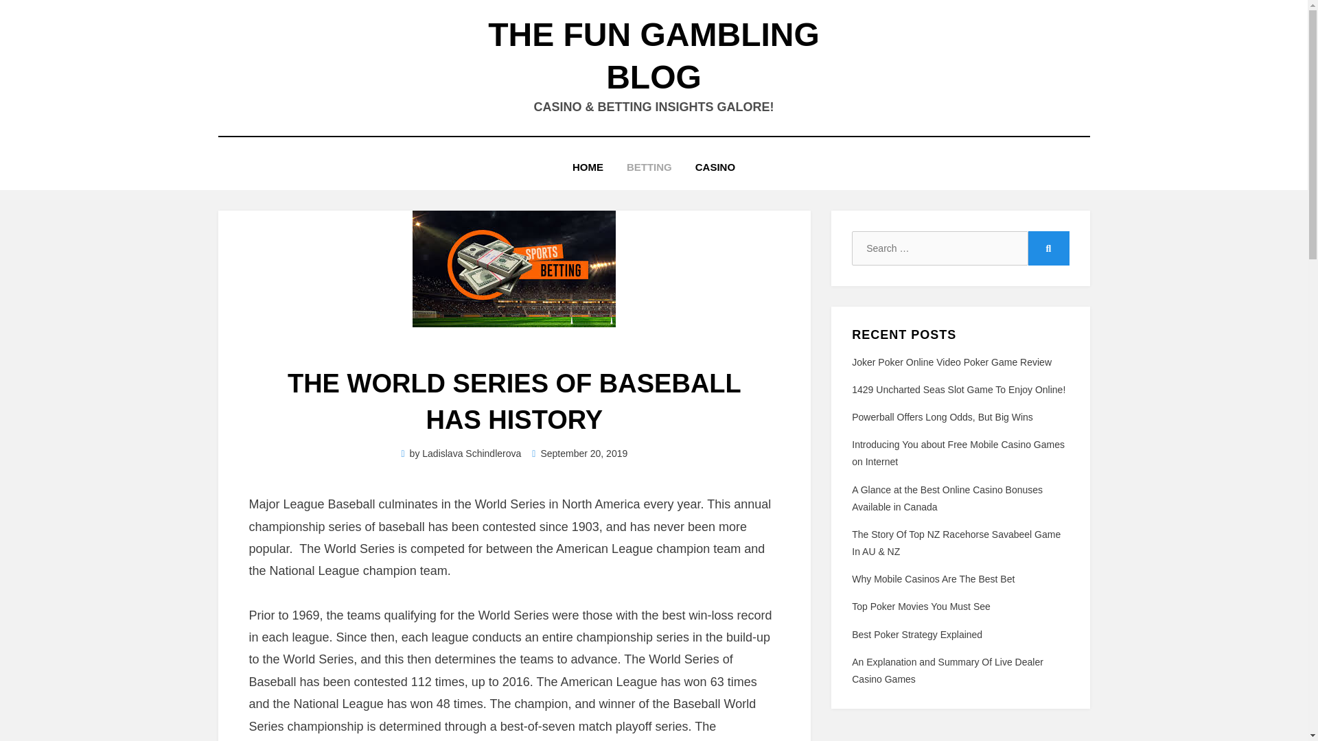  What do you see at coordinates (958, 390) in the screenshot?
I see `1429 Uncharted Seas Slot Game To Enjoy Online!` at bounding box center [958, 390].